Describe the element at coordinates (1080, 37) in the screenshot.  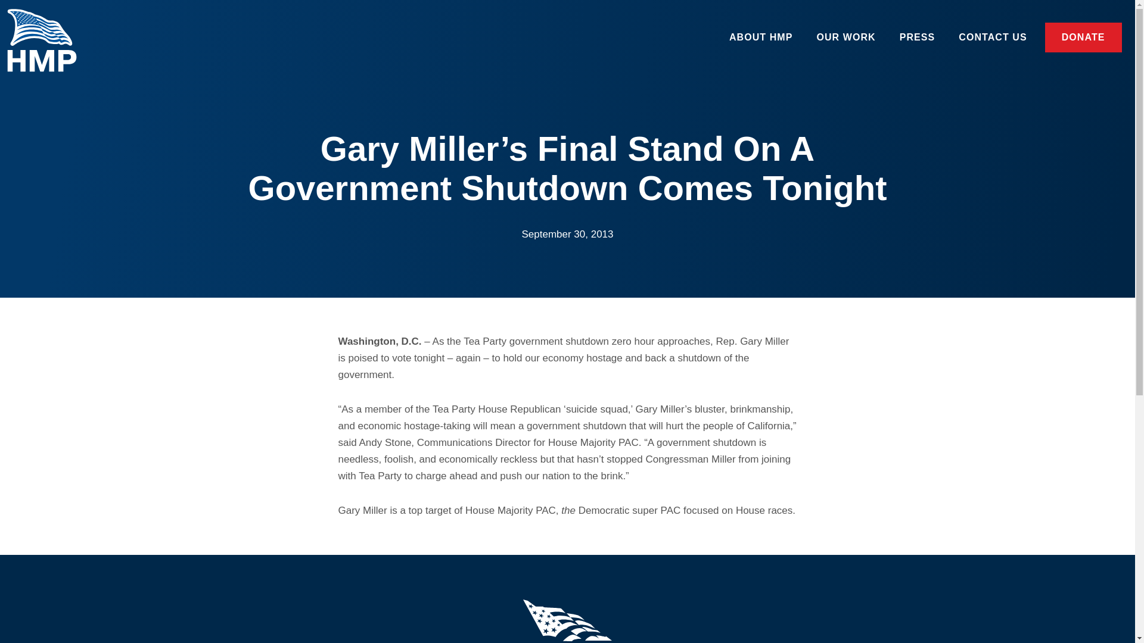
I see `DONATE` at that location.